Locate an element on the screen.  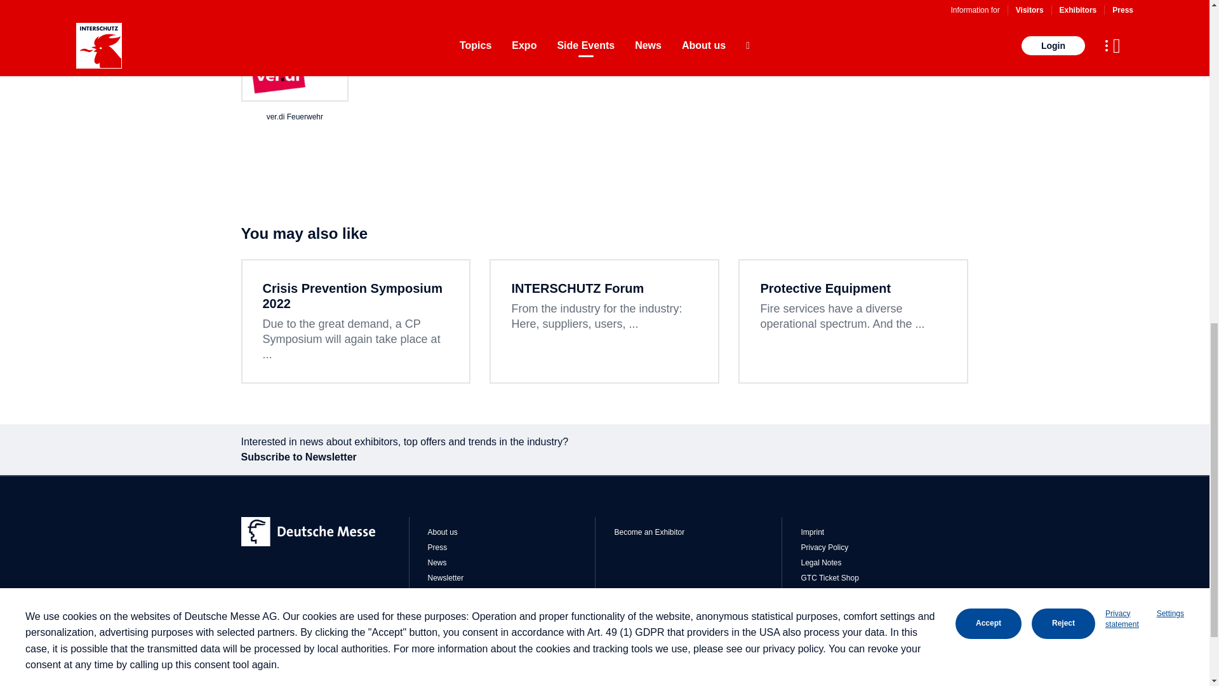
About us is located at coordinates (512, 532).